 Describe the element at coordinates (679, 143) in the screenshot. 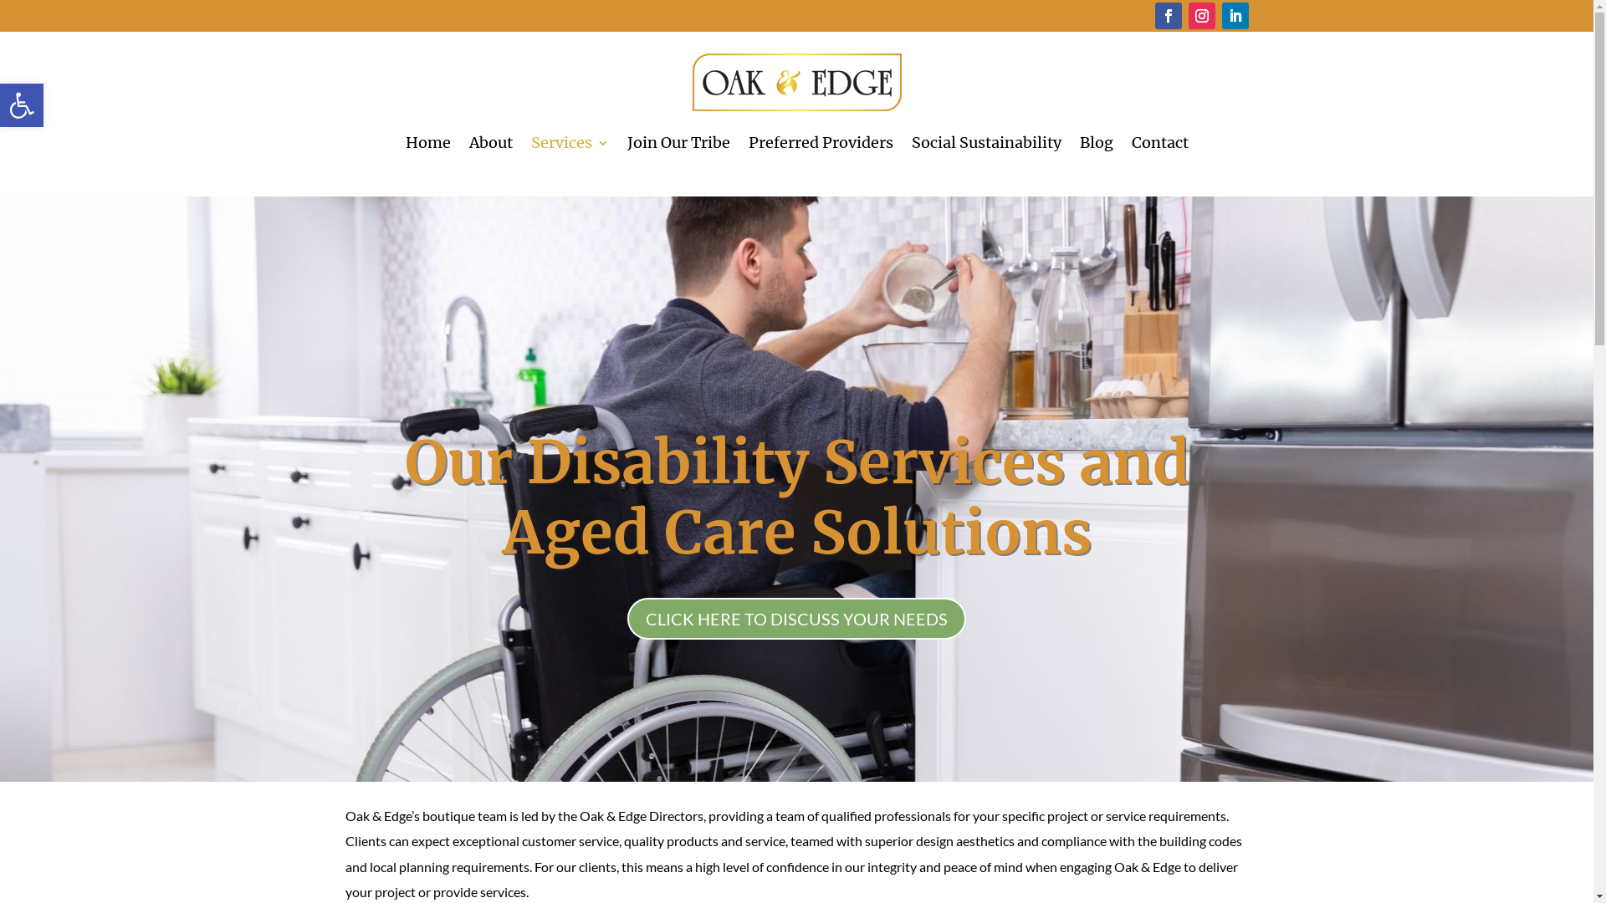

I see `Join Our Tribe` at that location.